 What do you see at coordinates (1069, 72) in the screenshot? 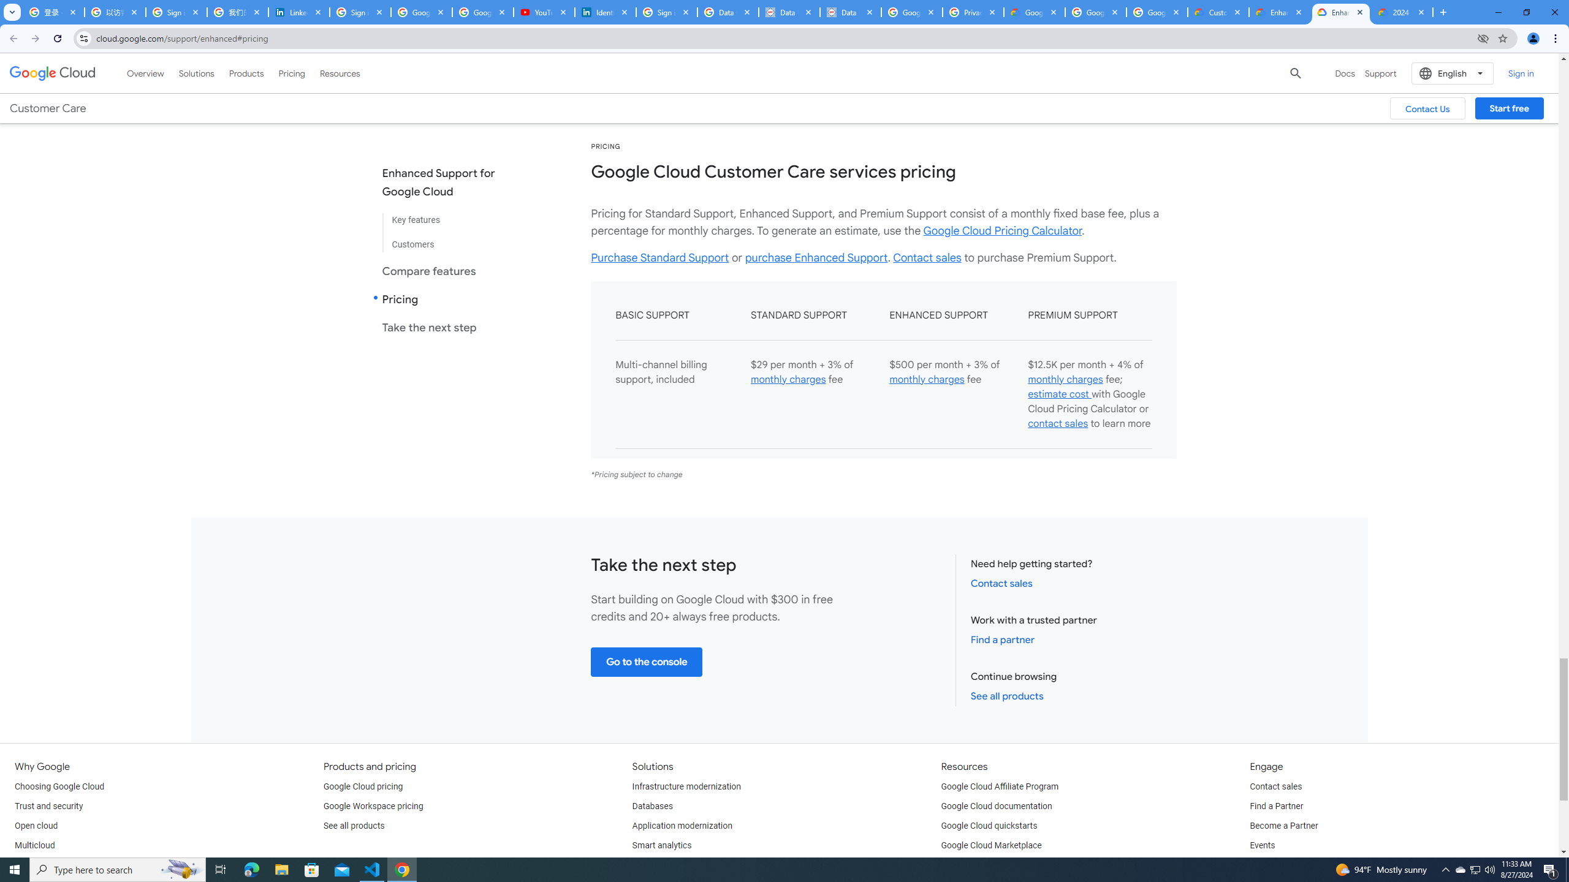
I see `Media CDN` at bounding box center [1069, 72].